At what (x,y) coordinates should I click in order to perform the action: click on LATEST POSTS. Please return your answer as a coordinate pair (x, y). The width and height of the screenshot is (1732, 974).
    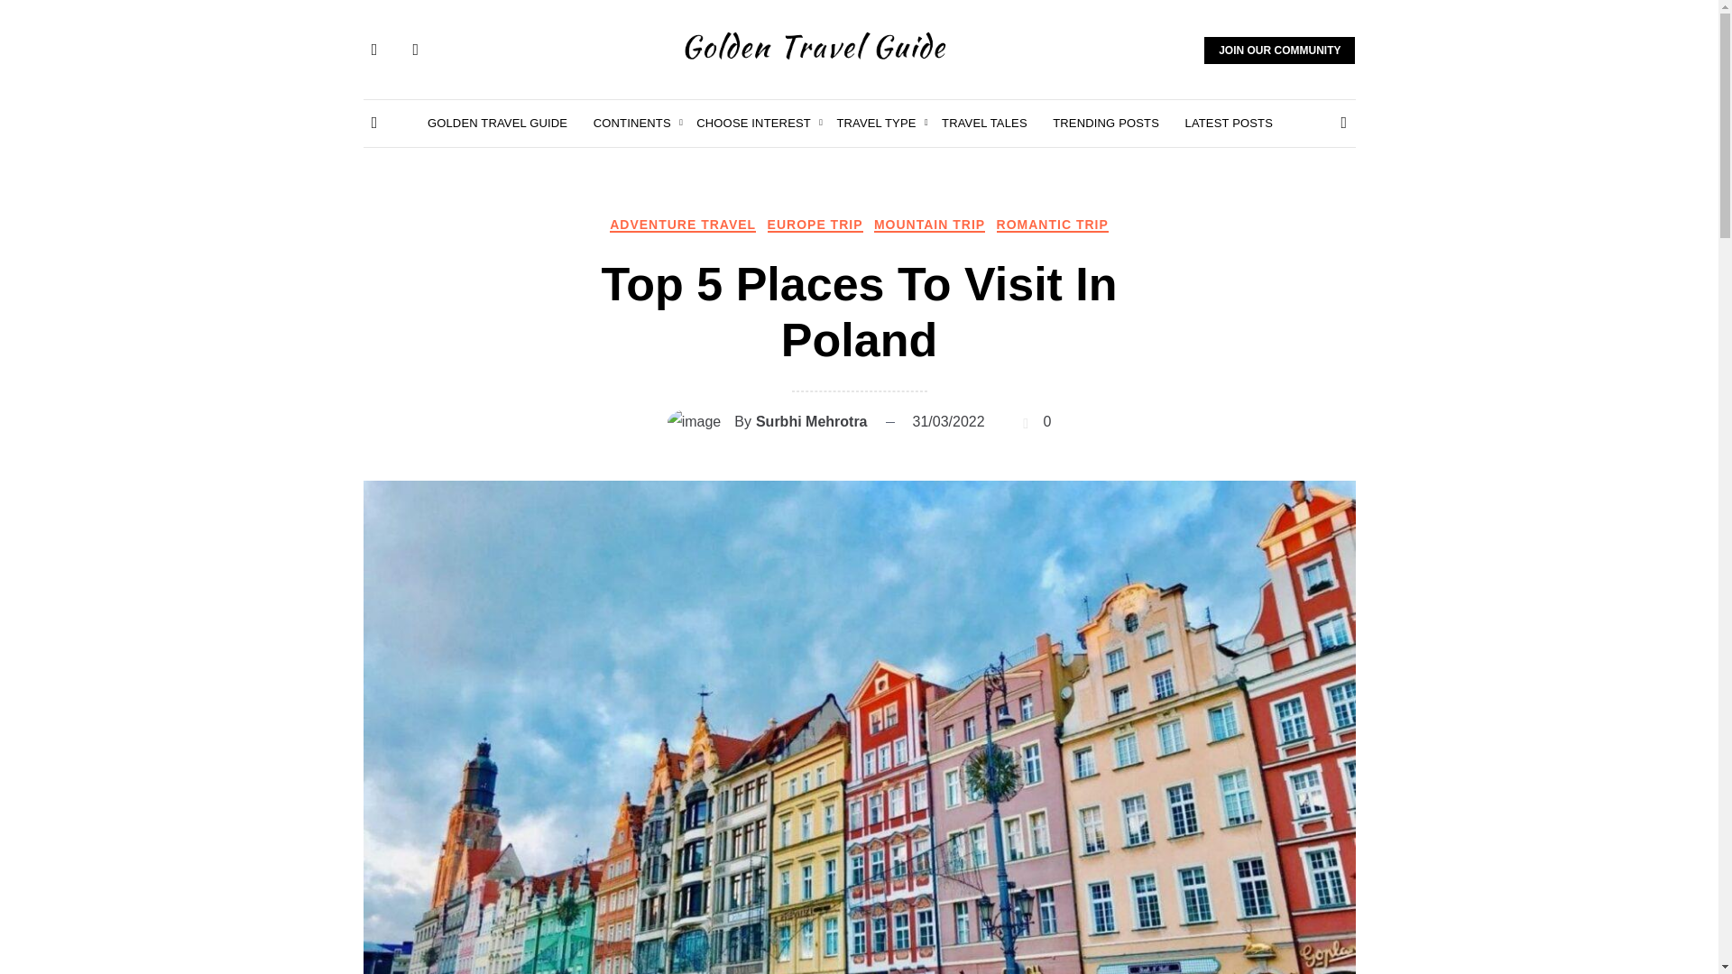
    Looking at the image, I should click on (1229, 124).